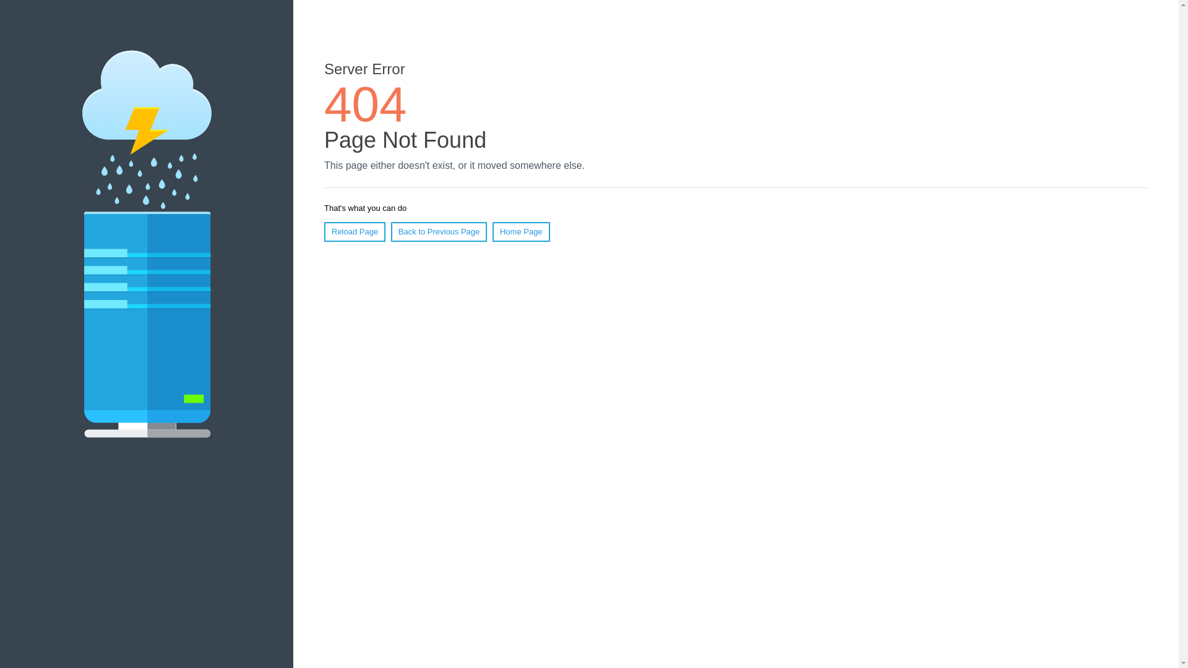 The height and width of the screenshot is (668, 1188). I want to click on Reload Page, so click(355, 231).